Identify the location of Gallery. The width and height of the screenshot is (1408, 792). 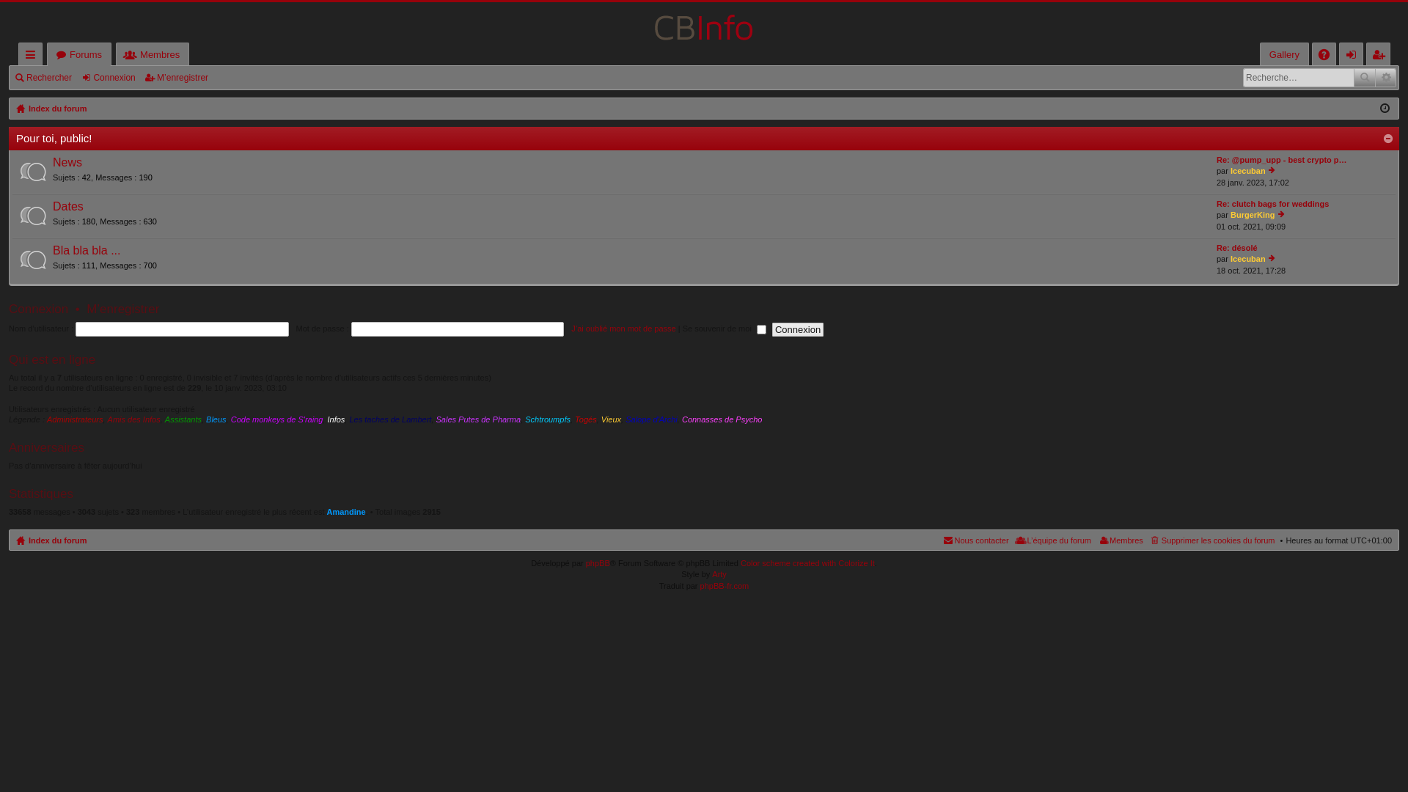
(1285, 54).